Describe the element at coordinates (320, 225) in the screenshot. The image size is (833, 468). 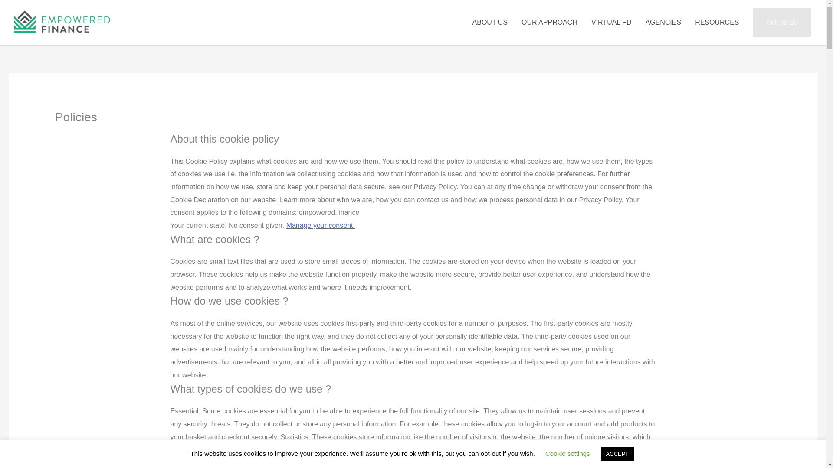
I see `Manage your consent.` at that location.